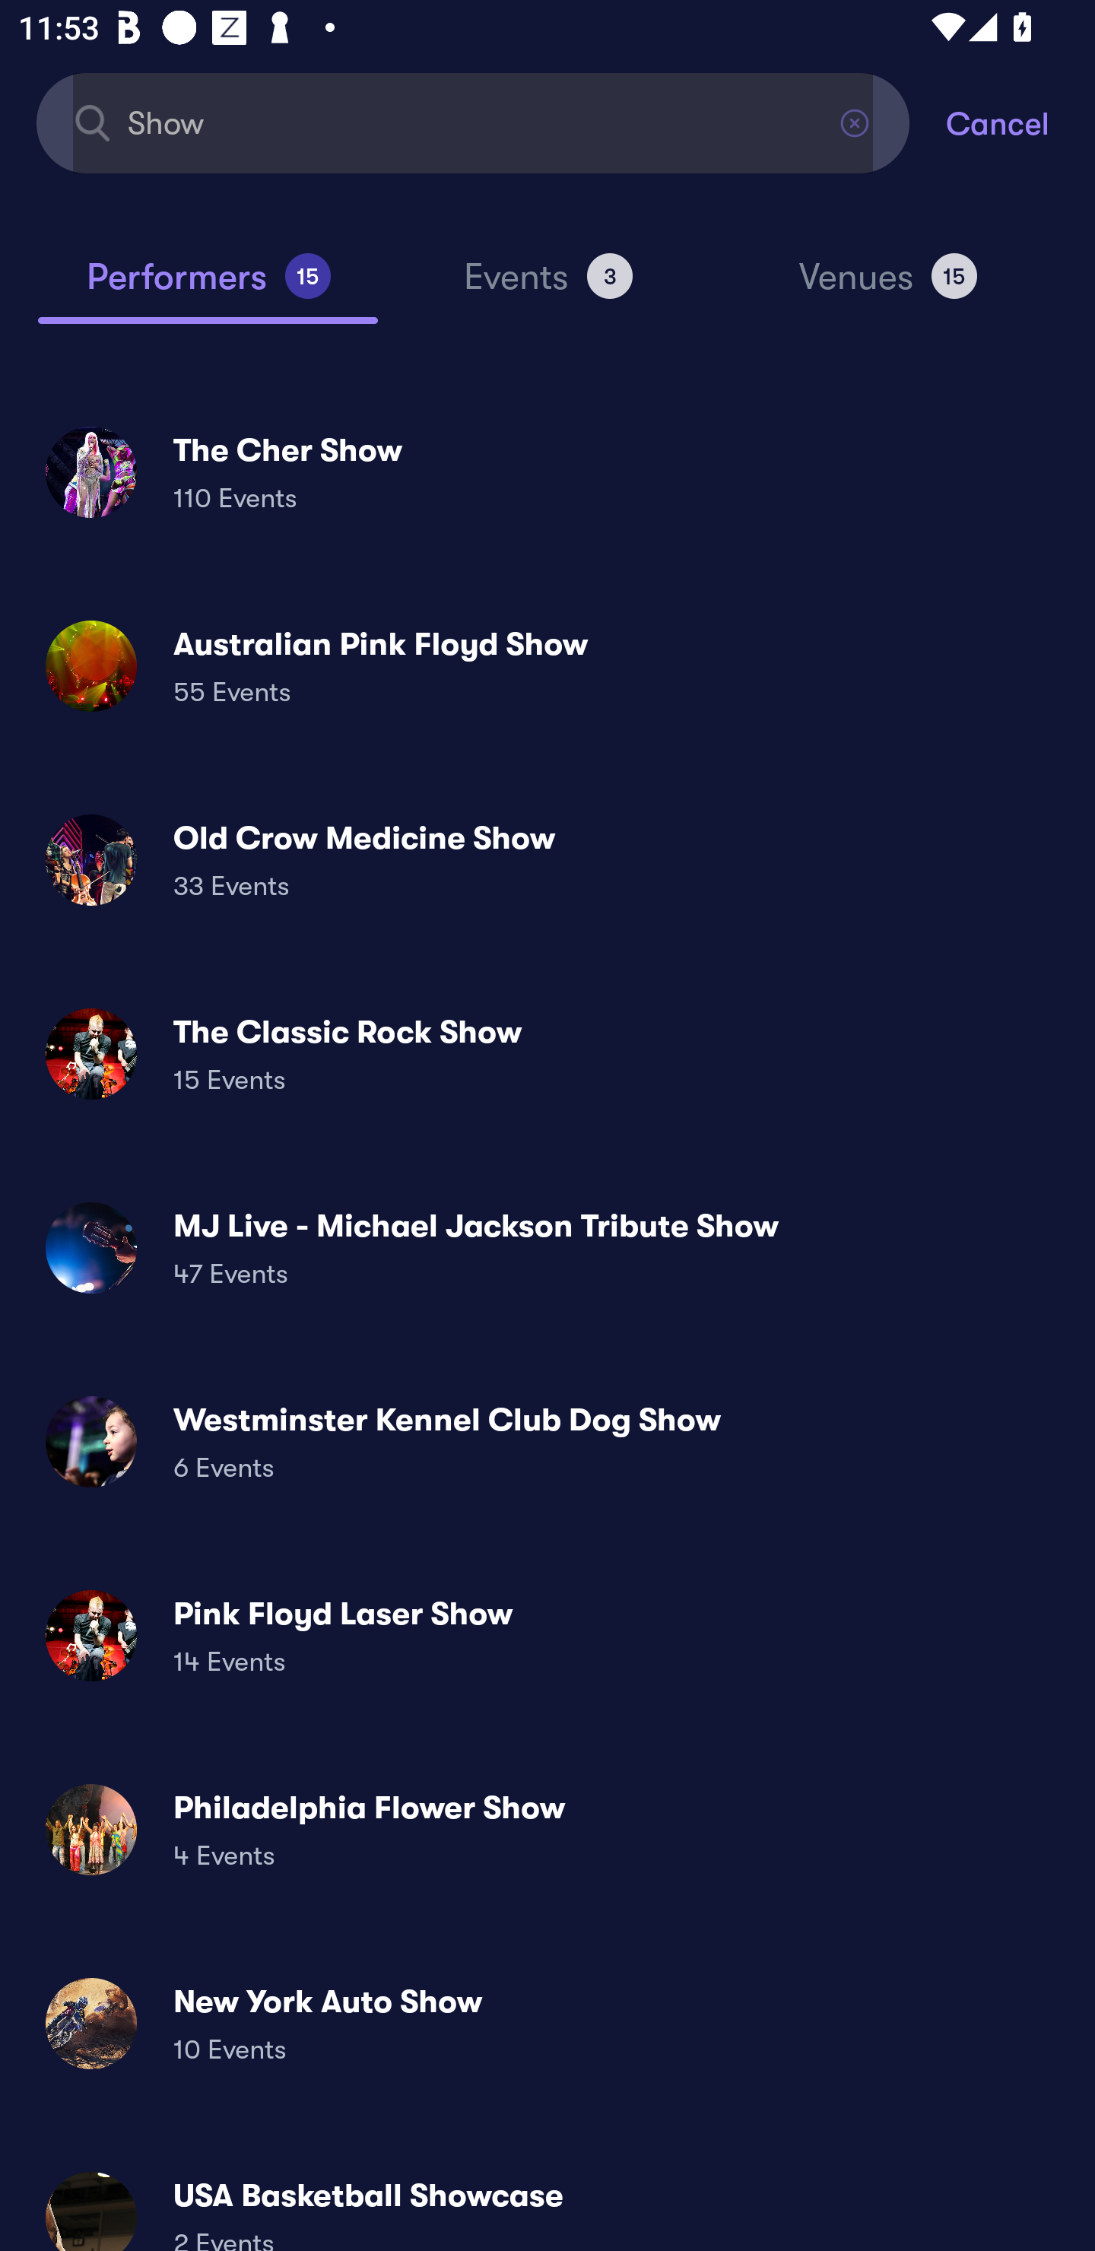 The width and height of the screenshot is (1095, 2251). What do you see at coordinates (547, 1635) in the screenshot?
I see `Pink Floyd Laser Show 14 Events` at bounding box center [547, 1635].